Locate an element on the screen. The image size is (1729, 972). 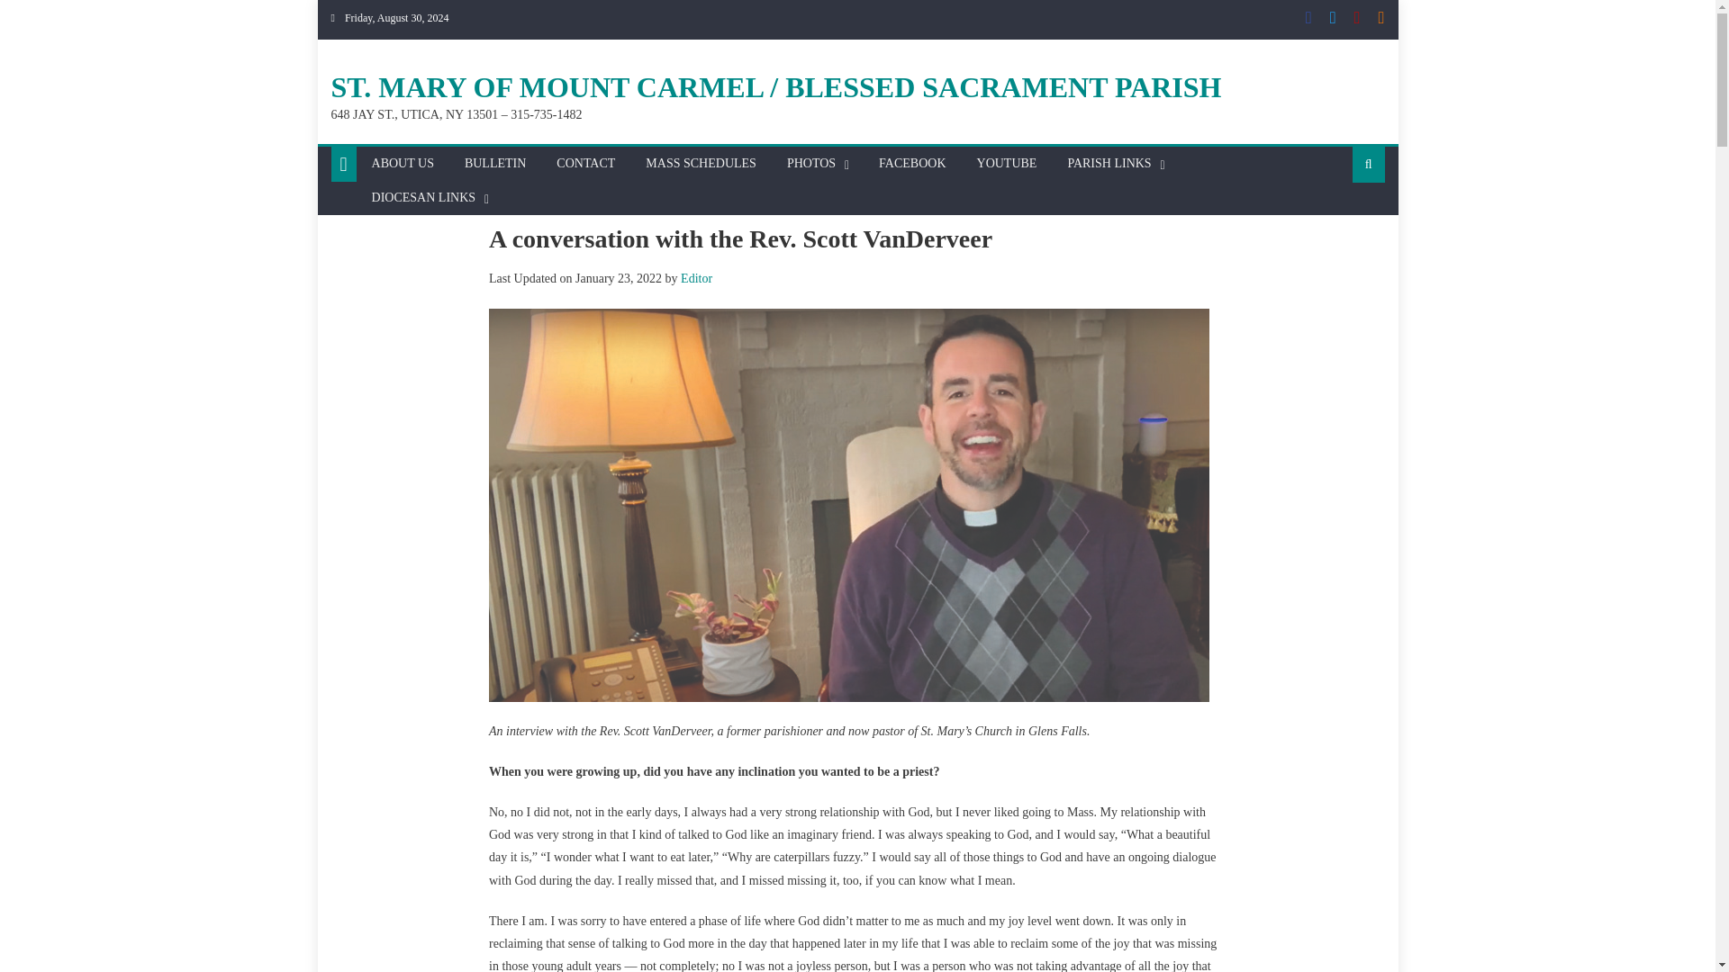
BULLETIN is located at coordinates (495, 164).